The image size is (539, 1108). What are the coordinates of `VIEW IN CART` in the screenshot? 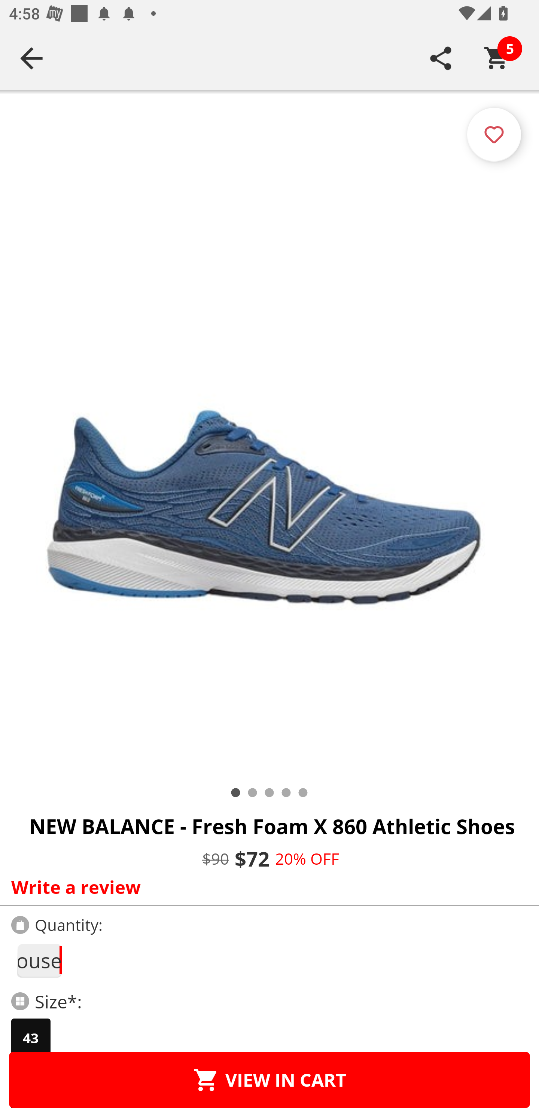 It's located at (269, 1080).